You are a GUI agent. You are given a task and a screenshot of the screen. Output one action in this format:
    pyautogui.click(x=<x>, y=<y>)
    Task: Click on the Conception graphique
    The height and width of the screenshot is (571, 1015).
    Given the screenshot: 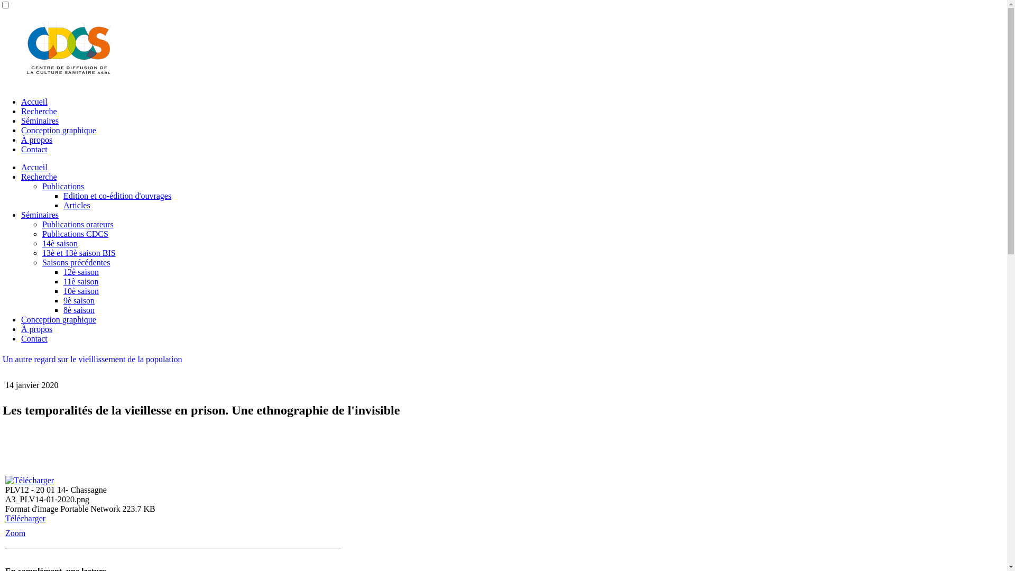 What is the action you would take?
    pyautogui.click(x=59, y=130)
    